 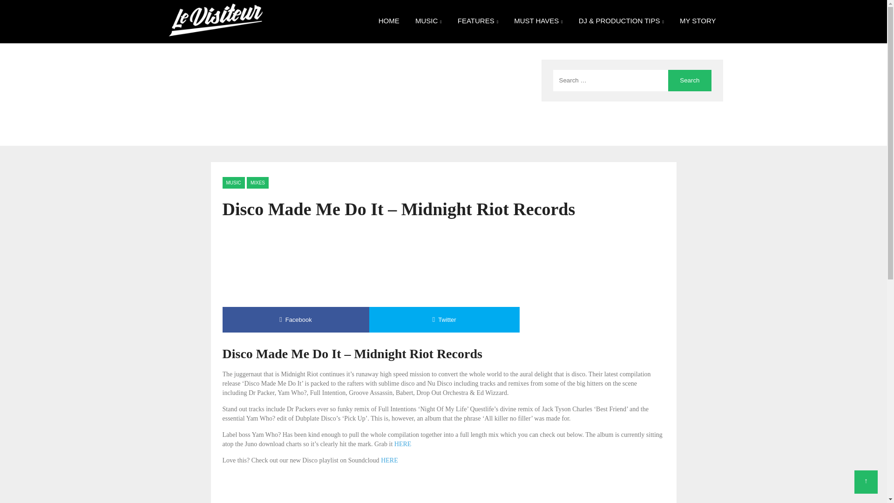 What do you see at coordinates (538, 21) in the screenshot?
I see `MUST HAVES` at bounding box center [538, 21].